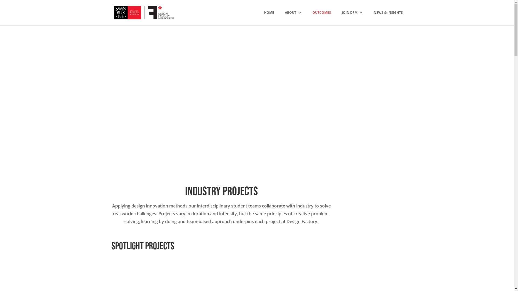  What do you see at coordinates (322, 17) in the screenshot?
I see `OUTCOMES` at bounding box center [322, 17].